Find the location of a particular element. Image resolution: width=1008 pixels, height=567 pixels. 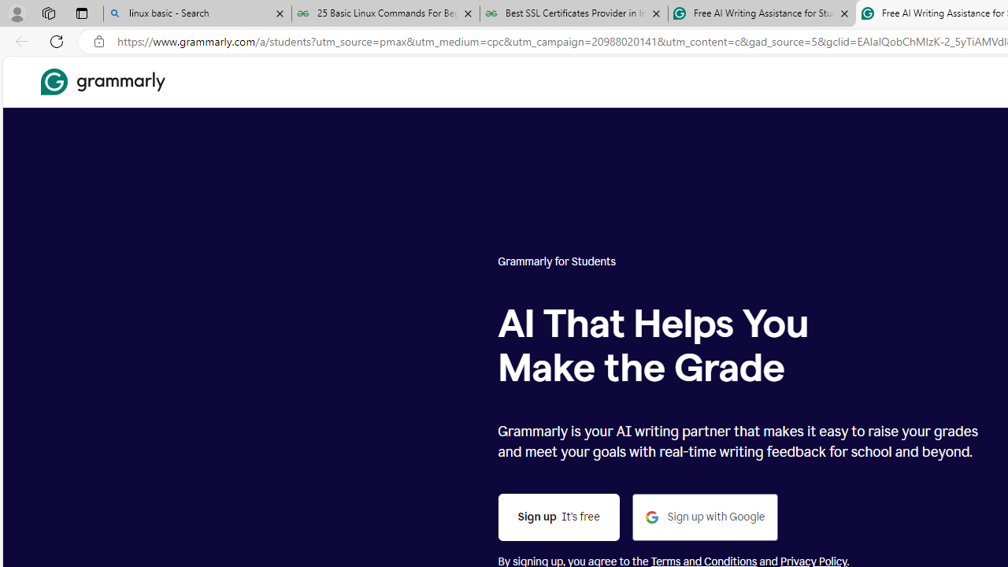

Best SSL Certificates Provider in India - GeeksforGeeks is located at coordinates (574, 14).